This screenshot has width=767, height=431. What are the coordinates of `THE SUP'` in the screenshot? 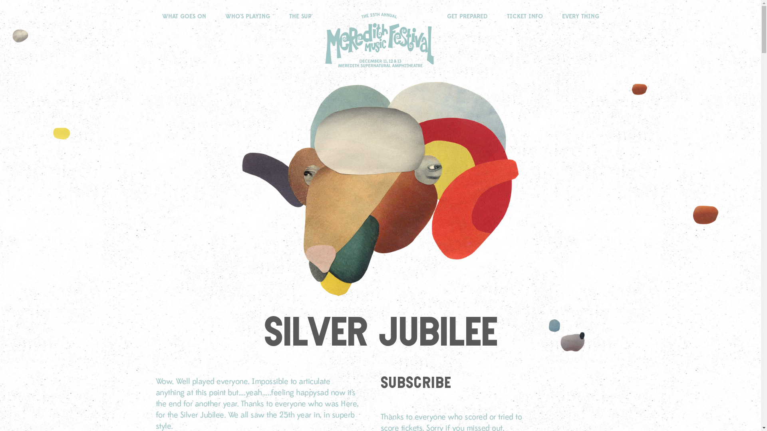 It's located at (301, 17).